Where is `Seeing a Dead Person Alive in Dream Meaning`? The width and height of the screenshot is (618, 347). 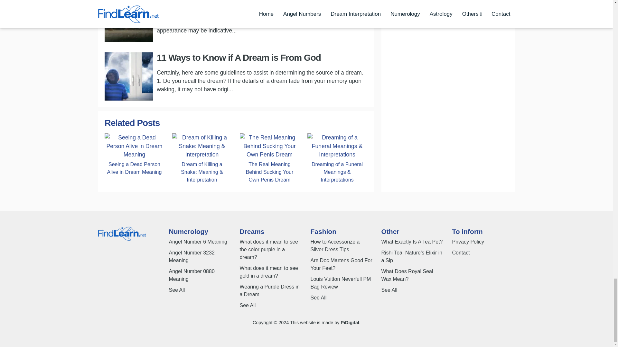
Seeing a Dead Person Alive in Dream Meaning is located at coordinates (134, 146).